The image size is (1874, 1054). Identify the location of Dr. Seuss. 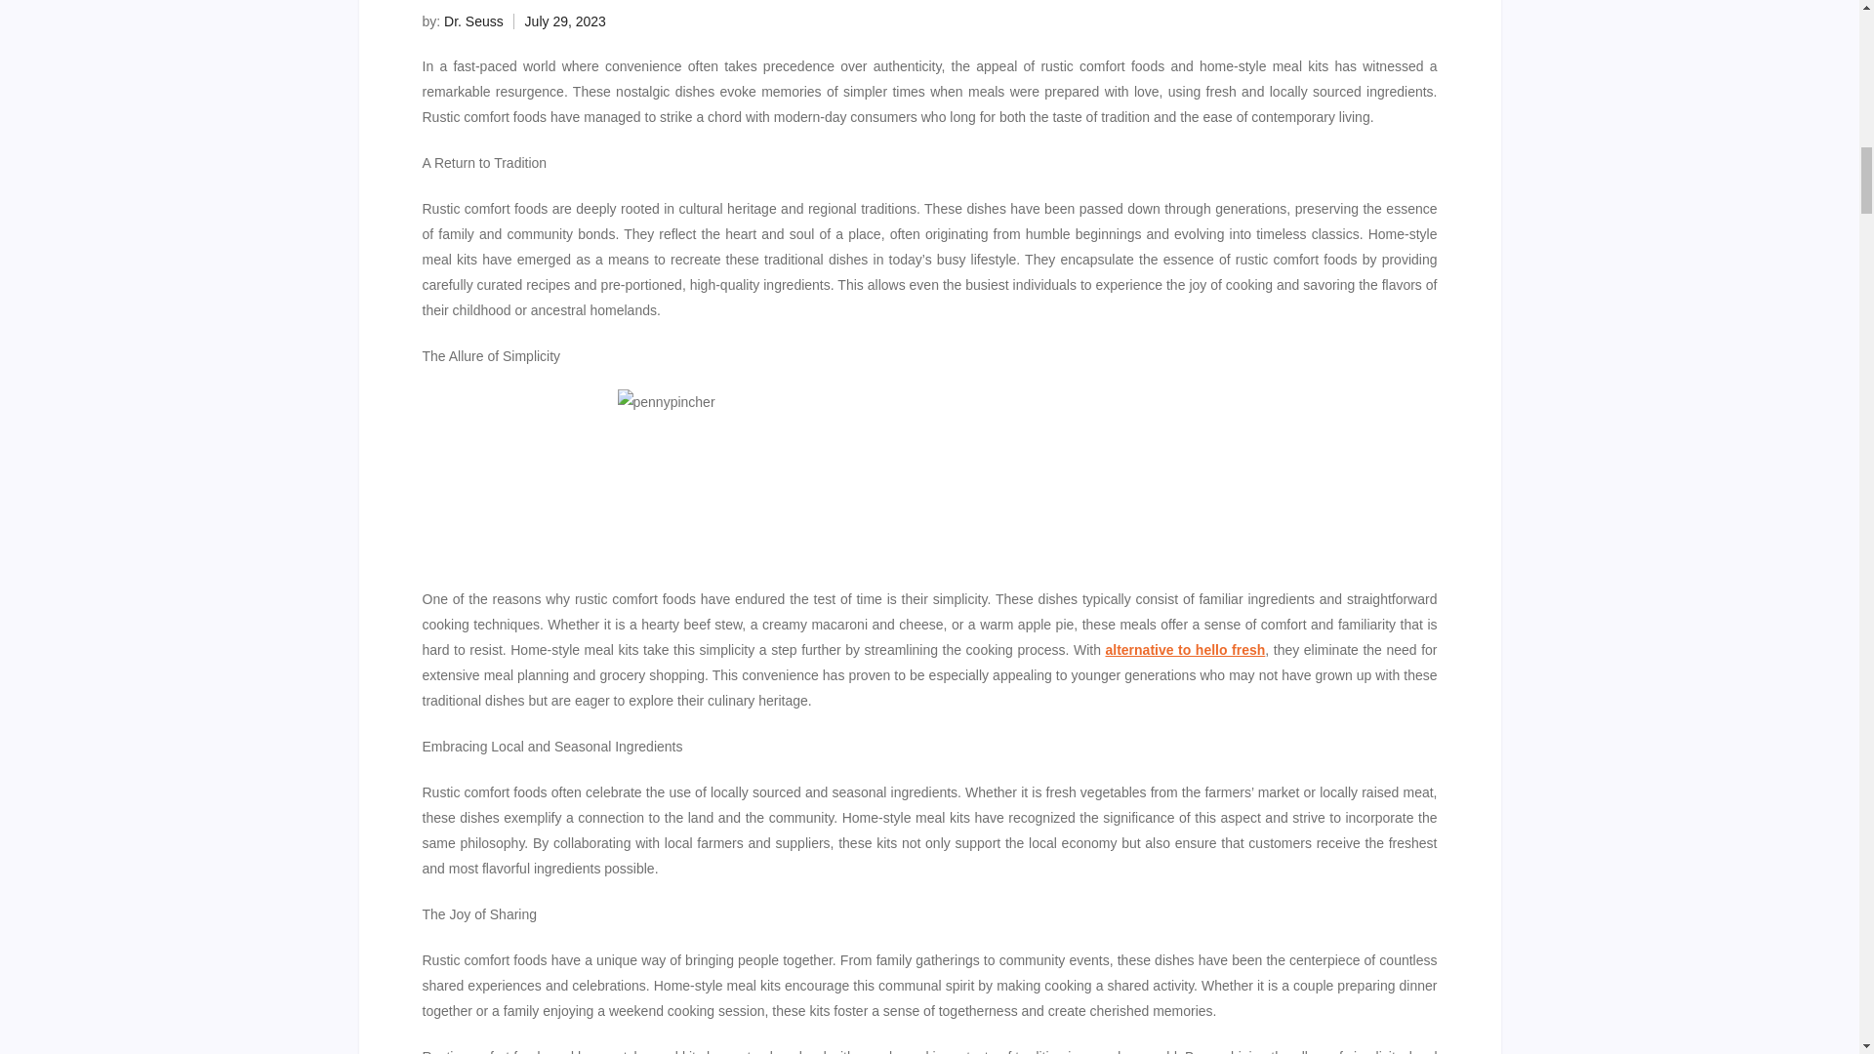
(474, 21).